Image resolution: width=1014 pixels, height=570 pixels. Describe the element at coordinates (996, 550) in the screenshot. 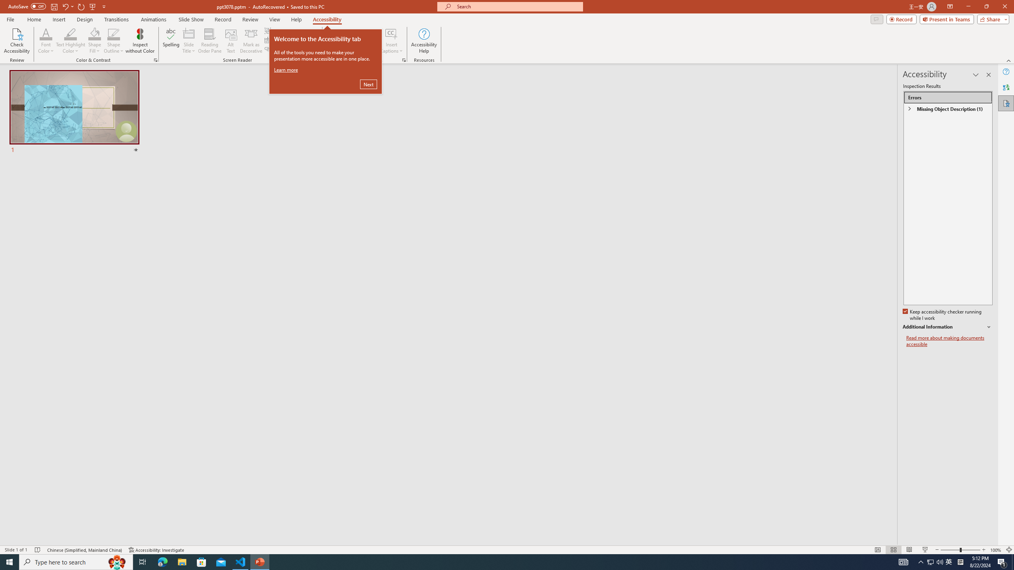

I see `Zoom 100%` at that location.